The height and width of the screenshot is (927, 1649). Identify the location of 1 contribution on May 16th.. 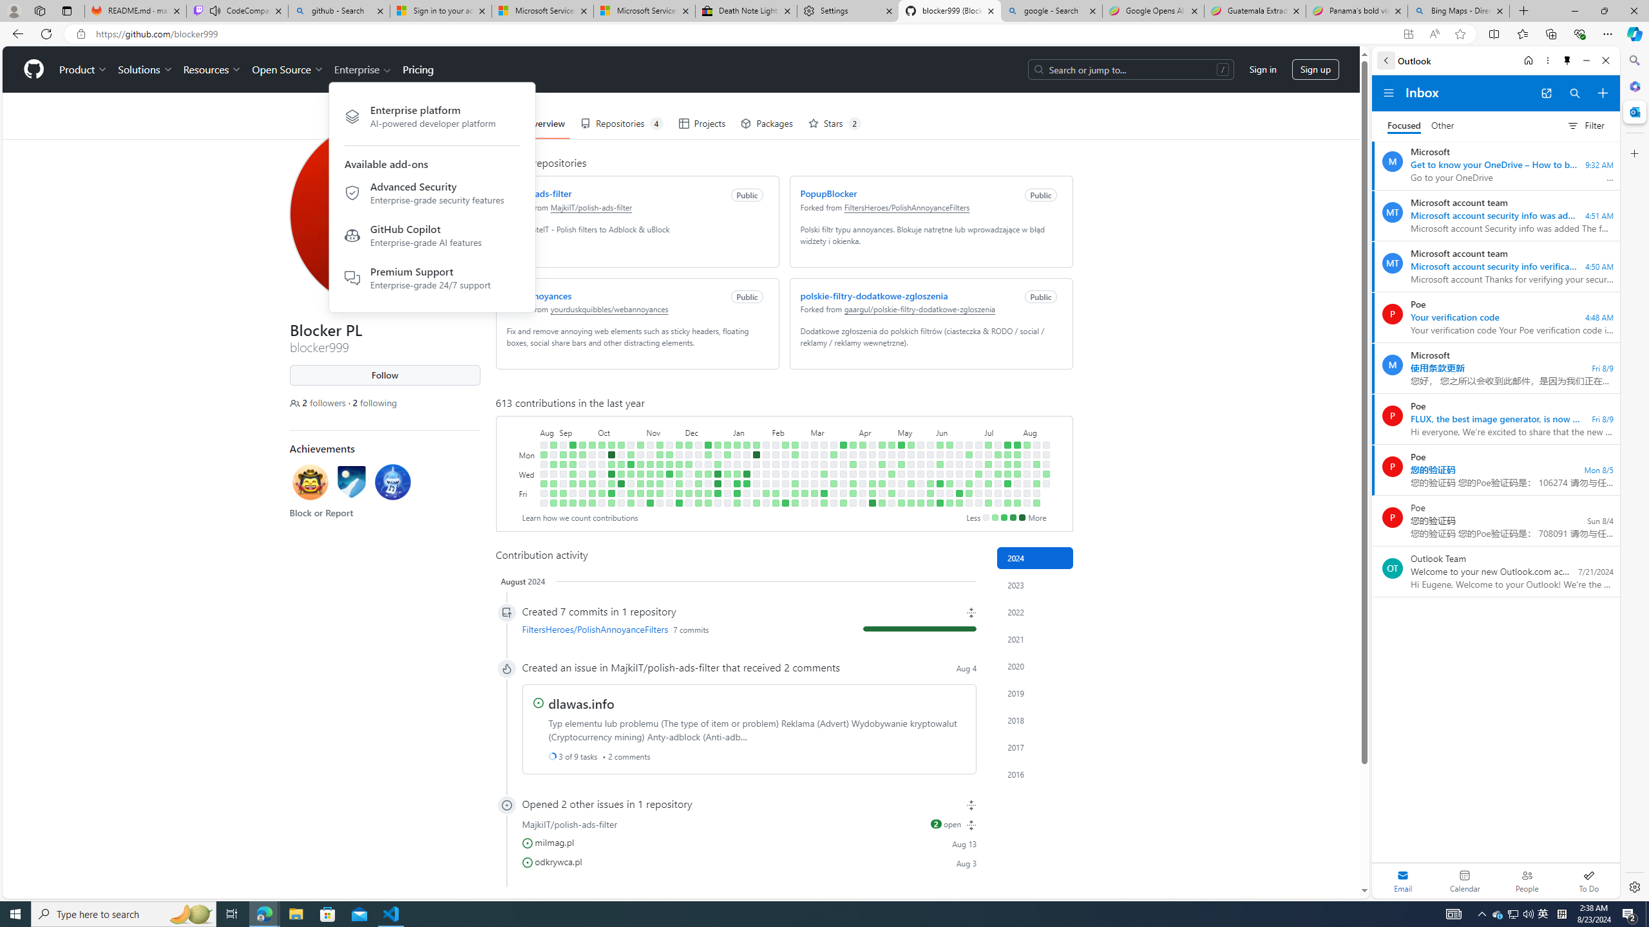
(911, 483).